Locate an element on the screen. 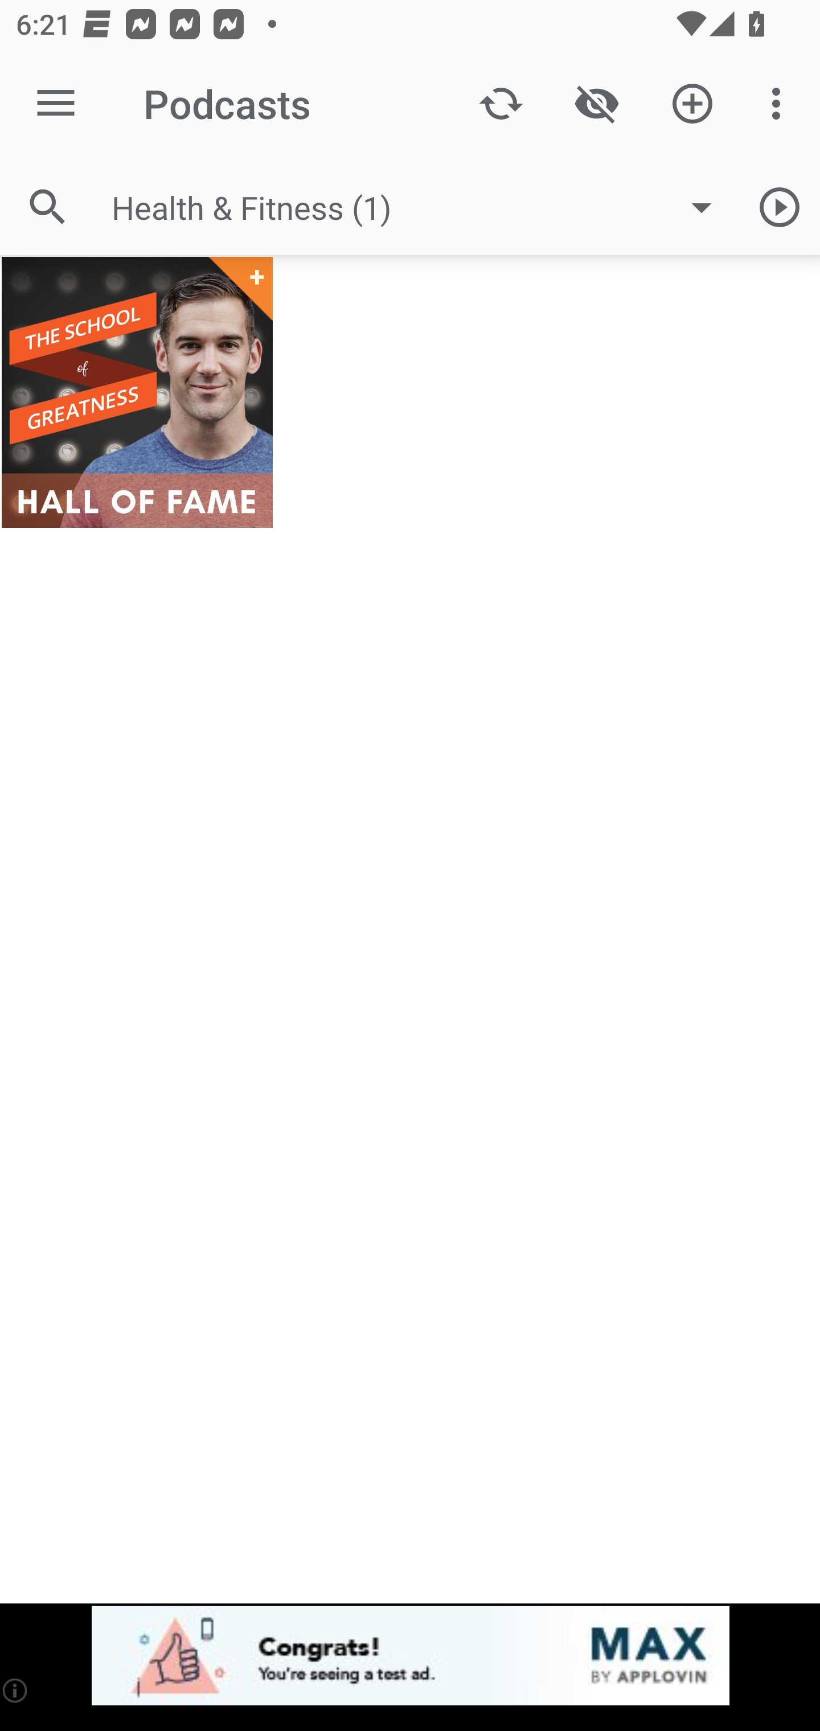  Add new Podcast is located at coordinates (692, 104).